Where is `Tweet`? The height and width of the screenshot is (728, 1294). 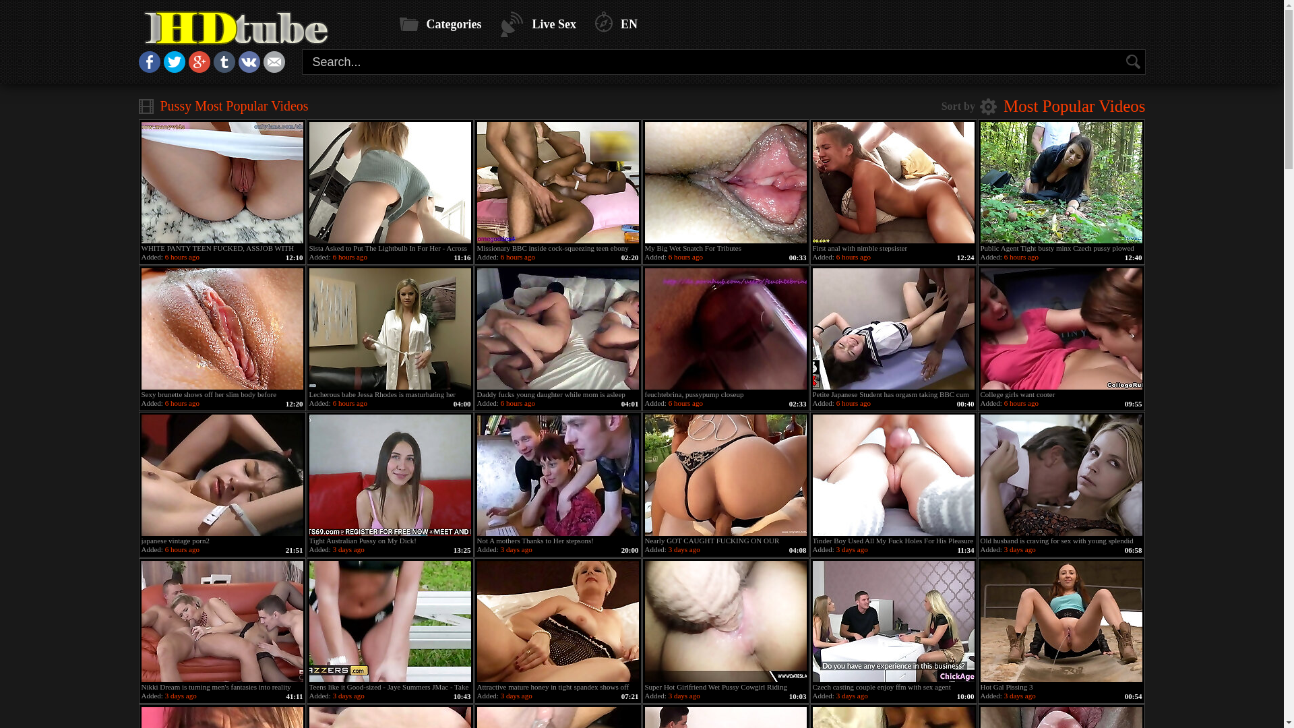 Tweet is located at coordinates (174, 69).